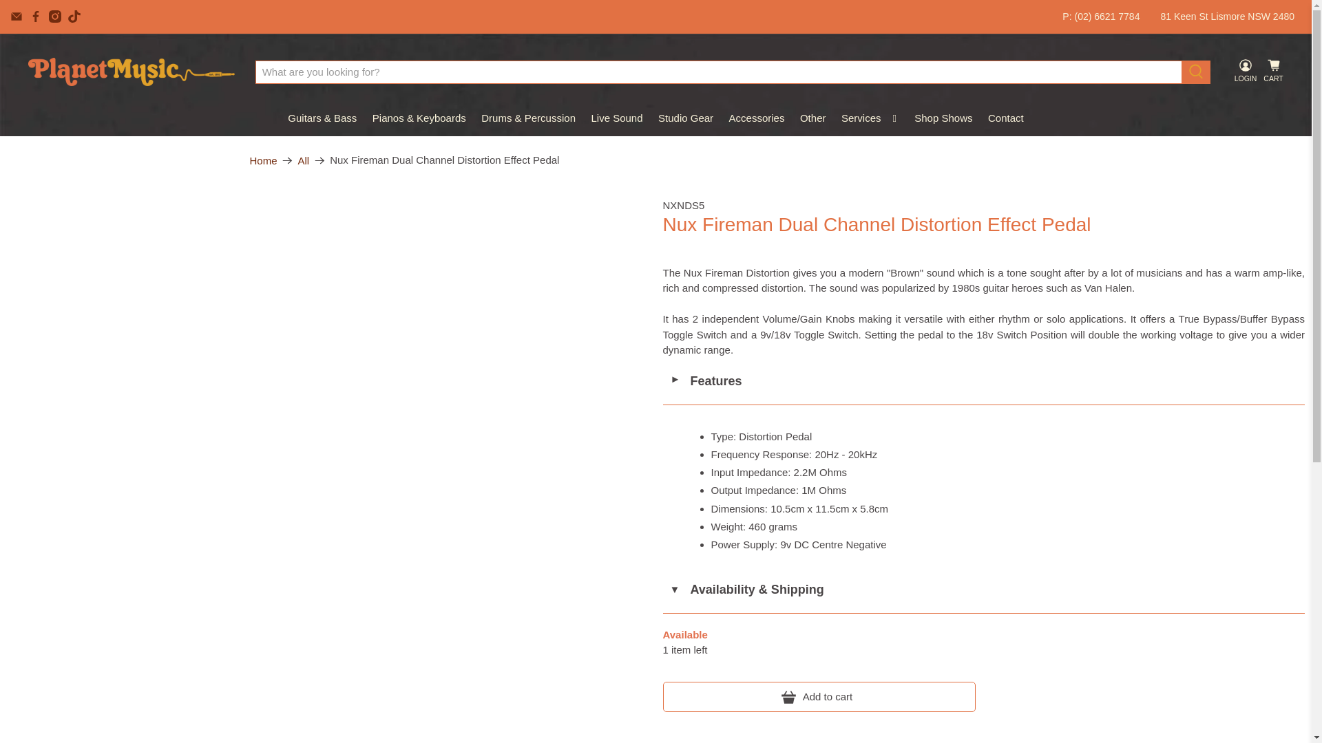 Image resolution: width=1322 pixels, height=743 pixels. What do you see at coordinates (36, 17) in the screenshot?
I see `Planet Music on Facebook` at bounding box center [36, 17].